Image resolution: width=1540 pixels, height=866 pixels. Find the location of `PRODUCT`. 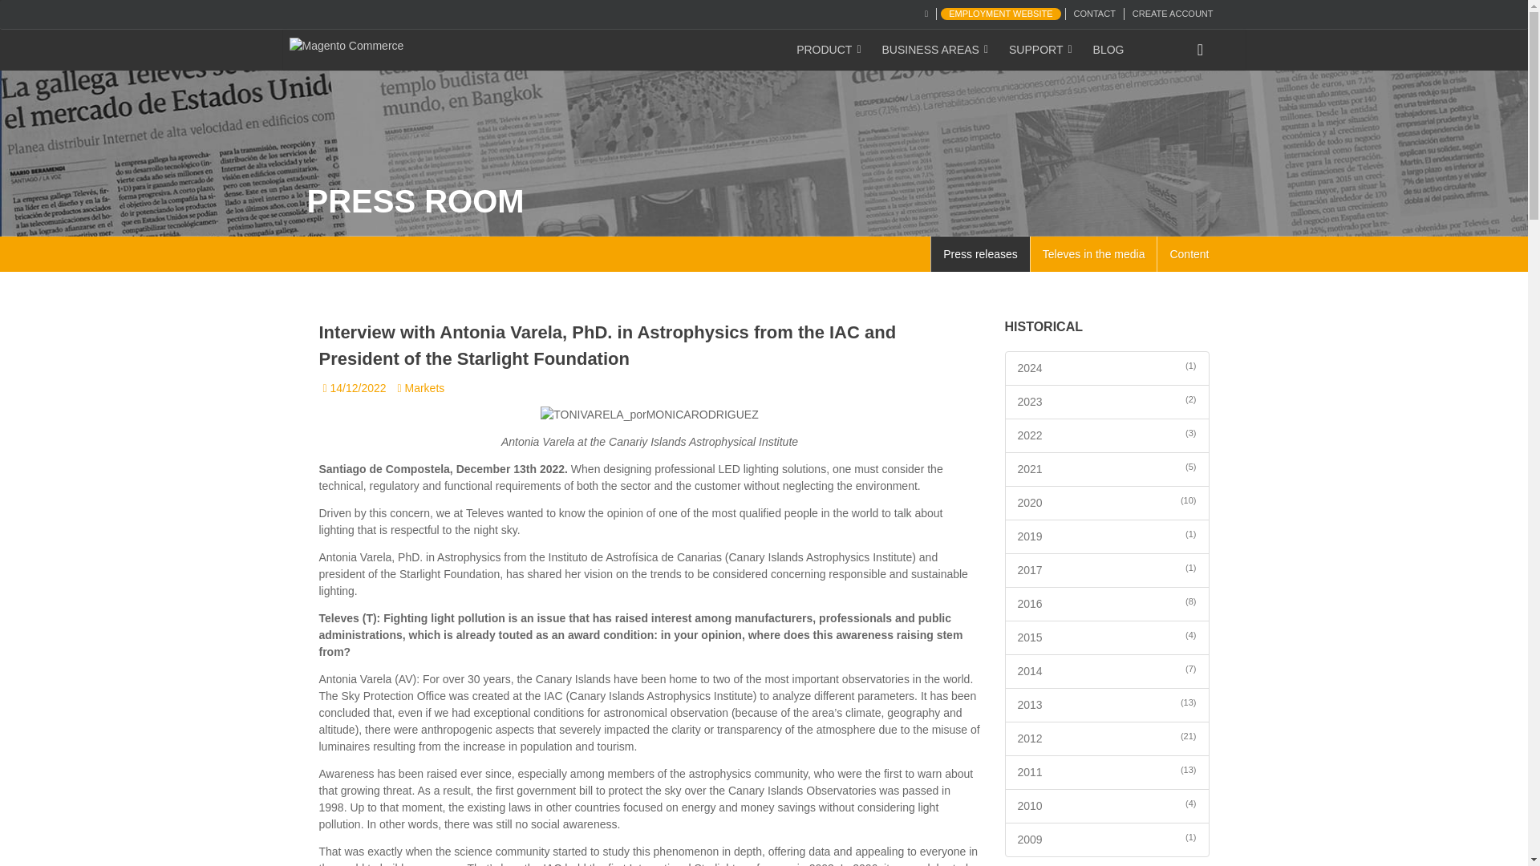

PRODUCT is located at coordinates (829, 50).